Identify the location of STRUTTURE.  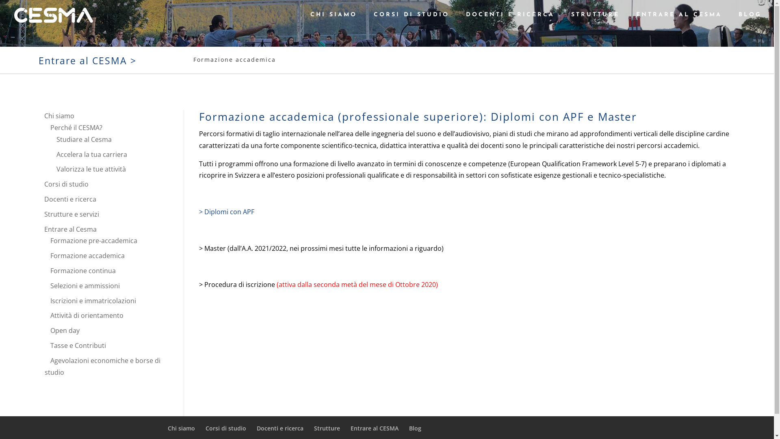
(596, 21).